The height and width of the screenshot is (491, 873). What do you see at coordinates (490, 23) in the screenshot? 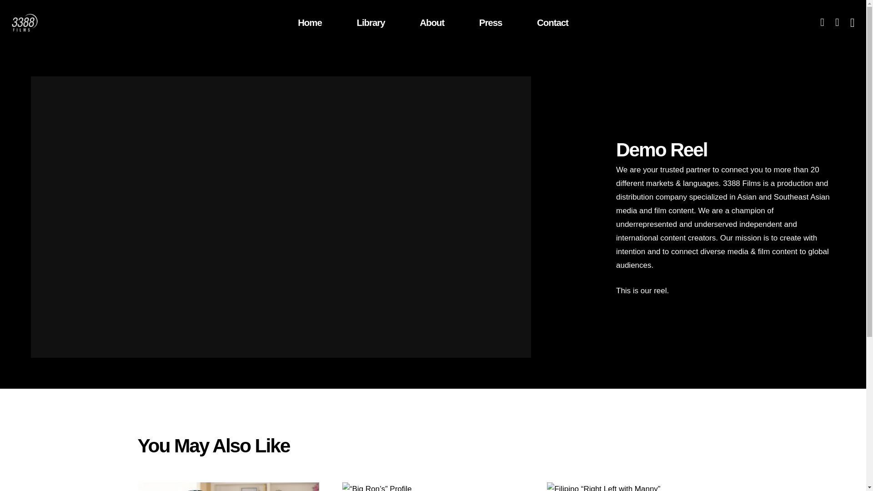
I see `Press` at bounding box center [490, 23].